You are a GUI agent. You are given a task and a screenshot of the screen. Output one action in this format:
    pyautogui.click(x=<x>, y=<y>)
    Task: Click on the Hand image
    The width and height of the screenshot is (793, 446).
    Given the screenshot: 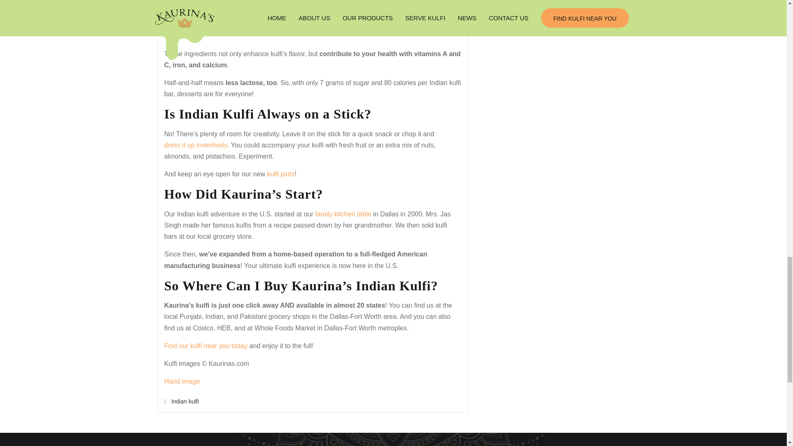 What is the action you would take?
    pyautogui.click(x=182, y=382)
    